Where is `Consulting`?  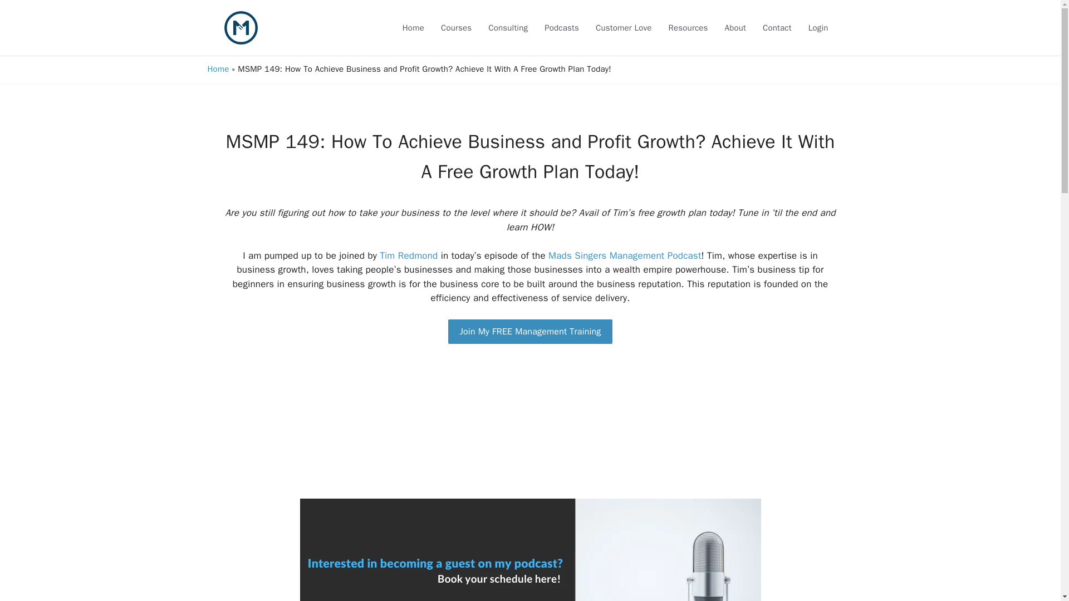
Consulting is located at coordinates (508, 27).